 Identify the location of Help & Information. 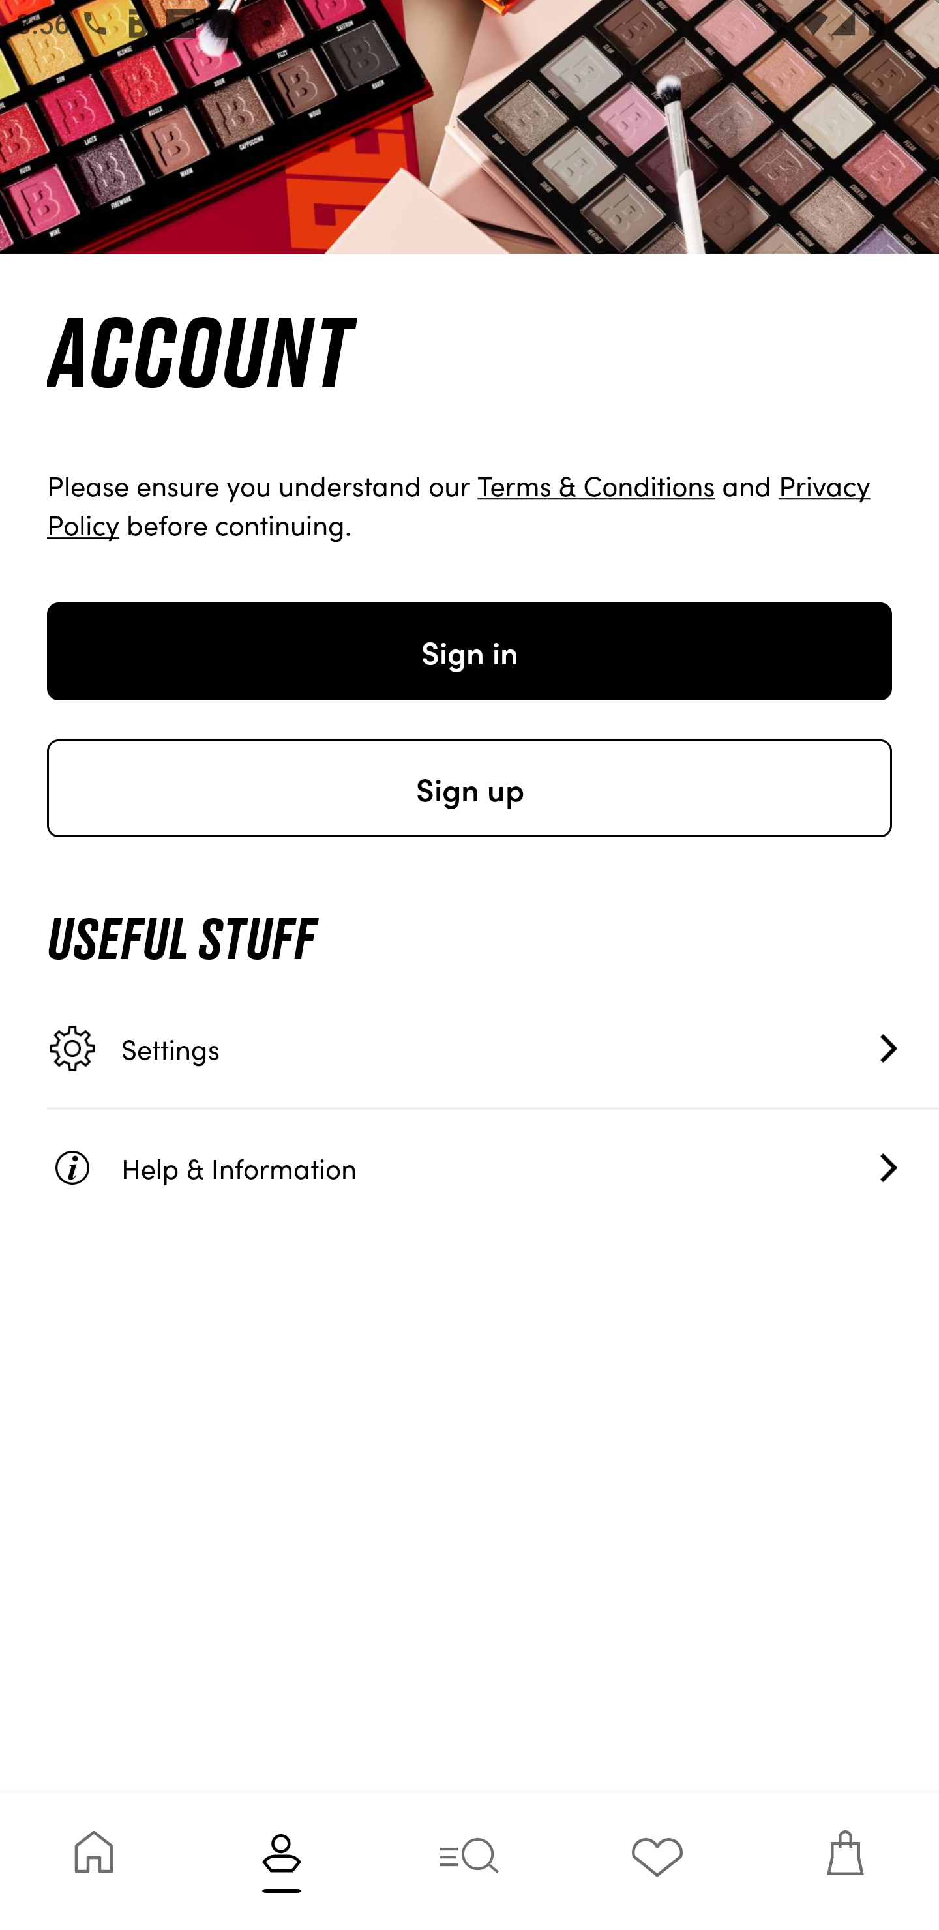
(493, 1167).